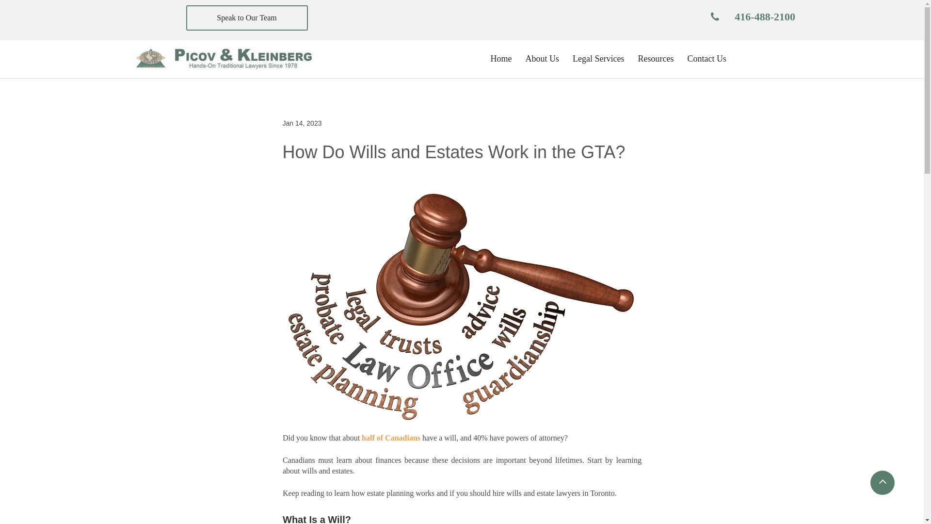 The width and height of the screenshot is (931, 524). Describe the element at coordinates (764, 16) in the screenshot. I see `Legal Services` at that location.